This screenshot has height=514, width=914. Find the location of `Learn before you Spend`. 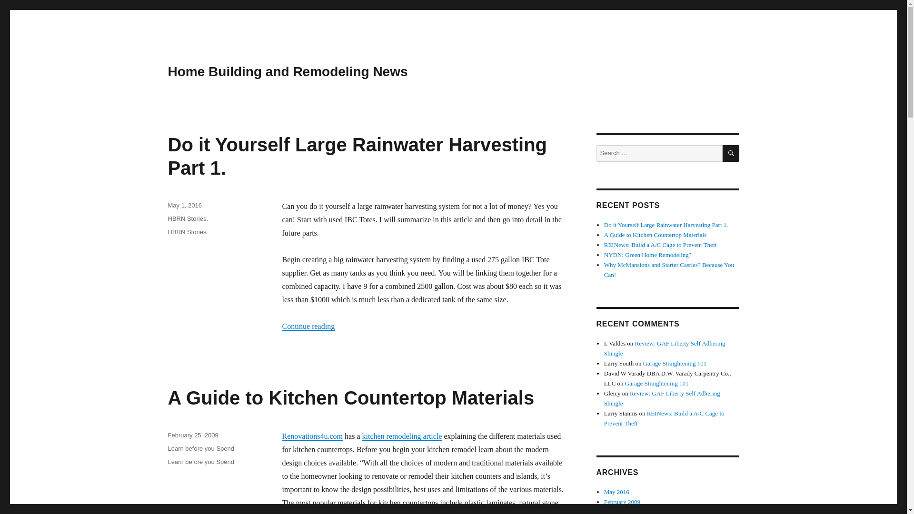

Learn before you Spend is located at coordinates (200, 462).